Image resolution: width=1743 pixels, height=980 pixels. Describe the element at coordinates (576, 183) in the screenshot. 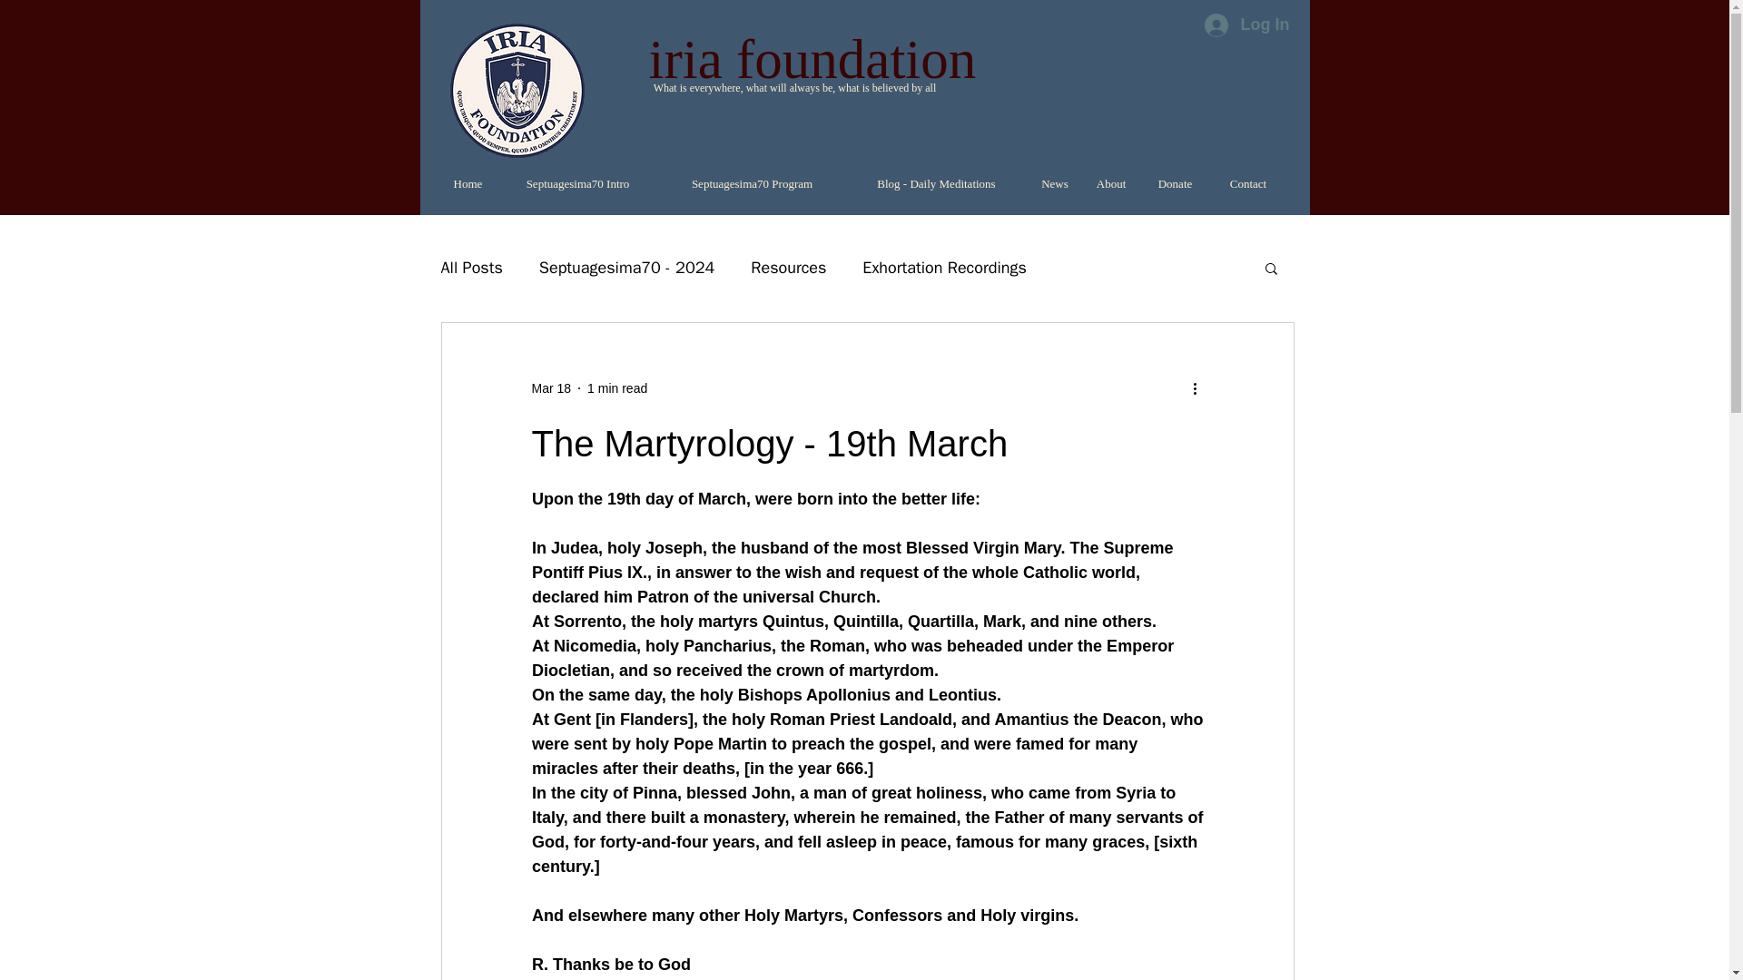

I see `Septuagesima70 Intro` at that location.